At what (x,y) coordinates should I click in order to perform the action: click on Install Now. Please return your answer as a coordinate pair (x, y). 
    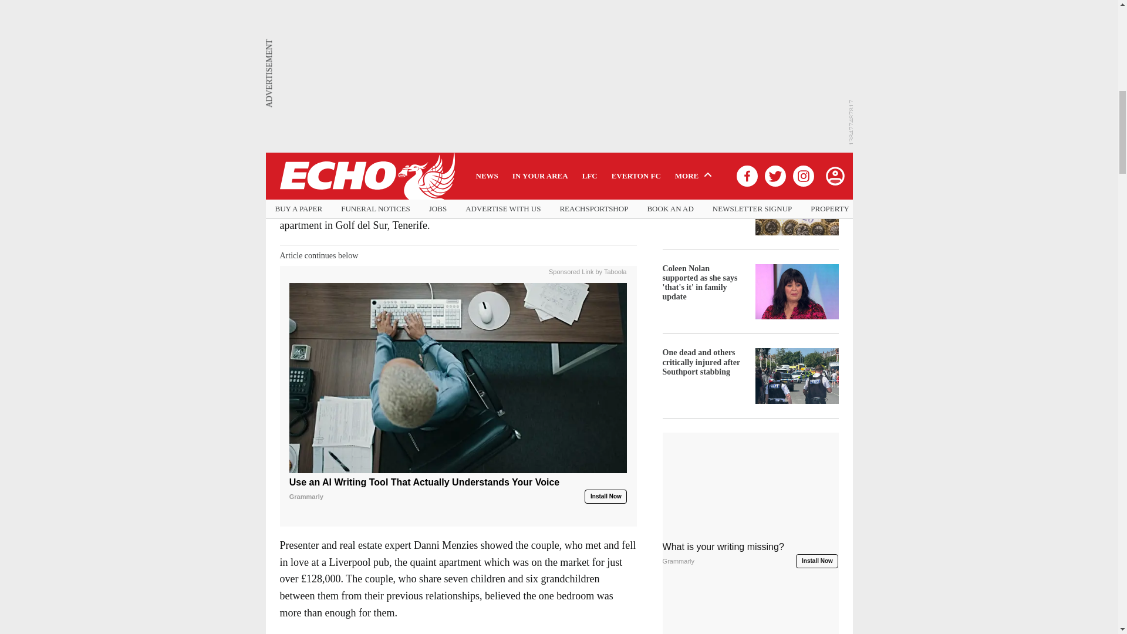
    Looking at the image, I should click on (606, 496).